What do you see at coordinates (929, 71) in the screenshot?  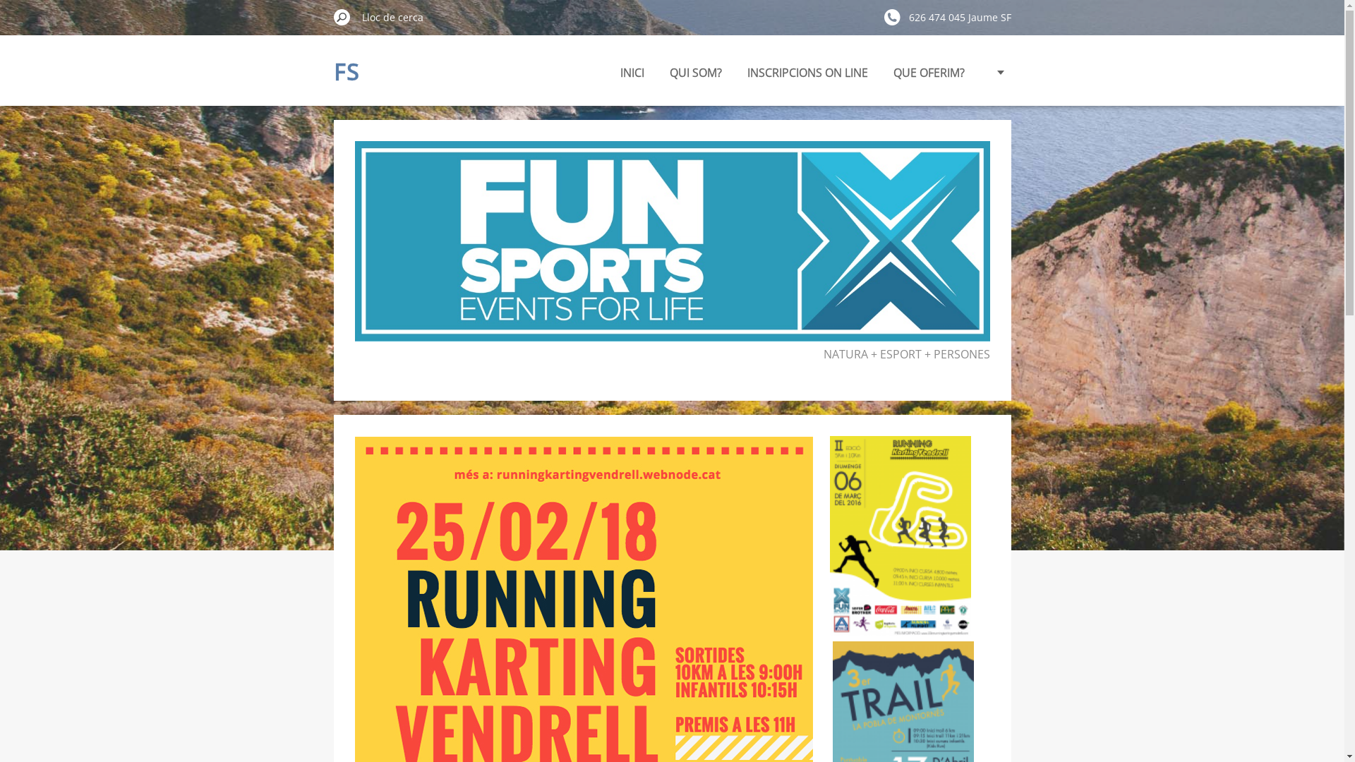 I see `QUE OFERIM?` at bounding box center [929, 71].